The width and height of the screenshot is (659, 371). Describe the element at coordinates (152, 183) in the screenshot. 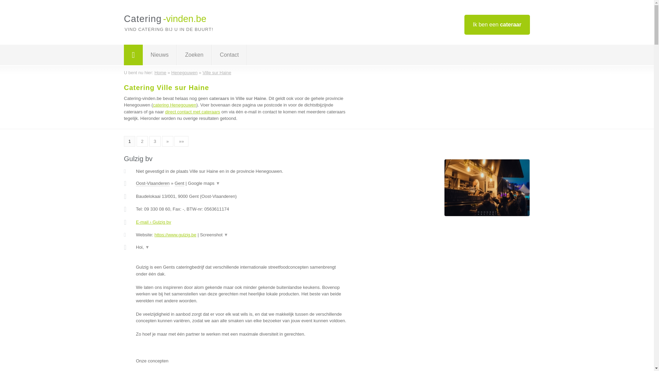

I see `Oost-Vlaanderen` at that location.